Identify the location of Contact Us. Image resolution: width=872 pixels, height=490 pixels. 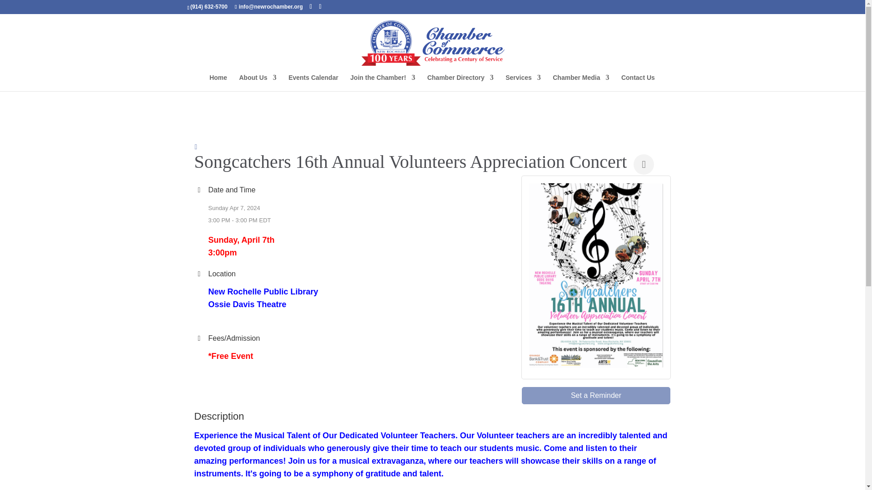
(638, 83).